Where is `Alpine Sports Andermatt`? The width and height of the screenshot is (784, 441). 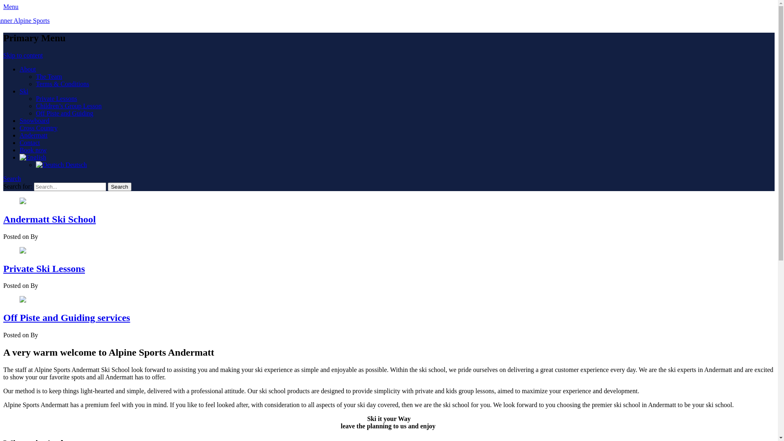 Alpine Sports Andermatt is located at coordinates (36, 21).